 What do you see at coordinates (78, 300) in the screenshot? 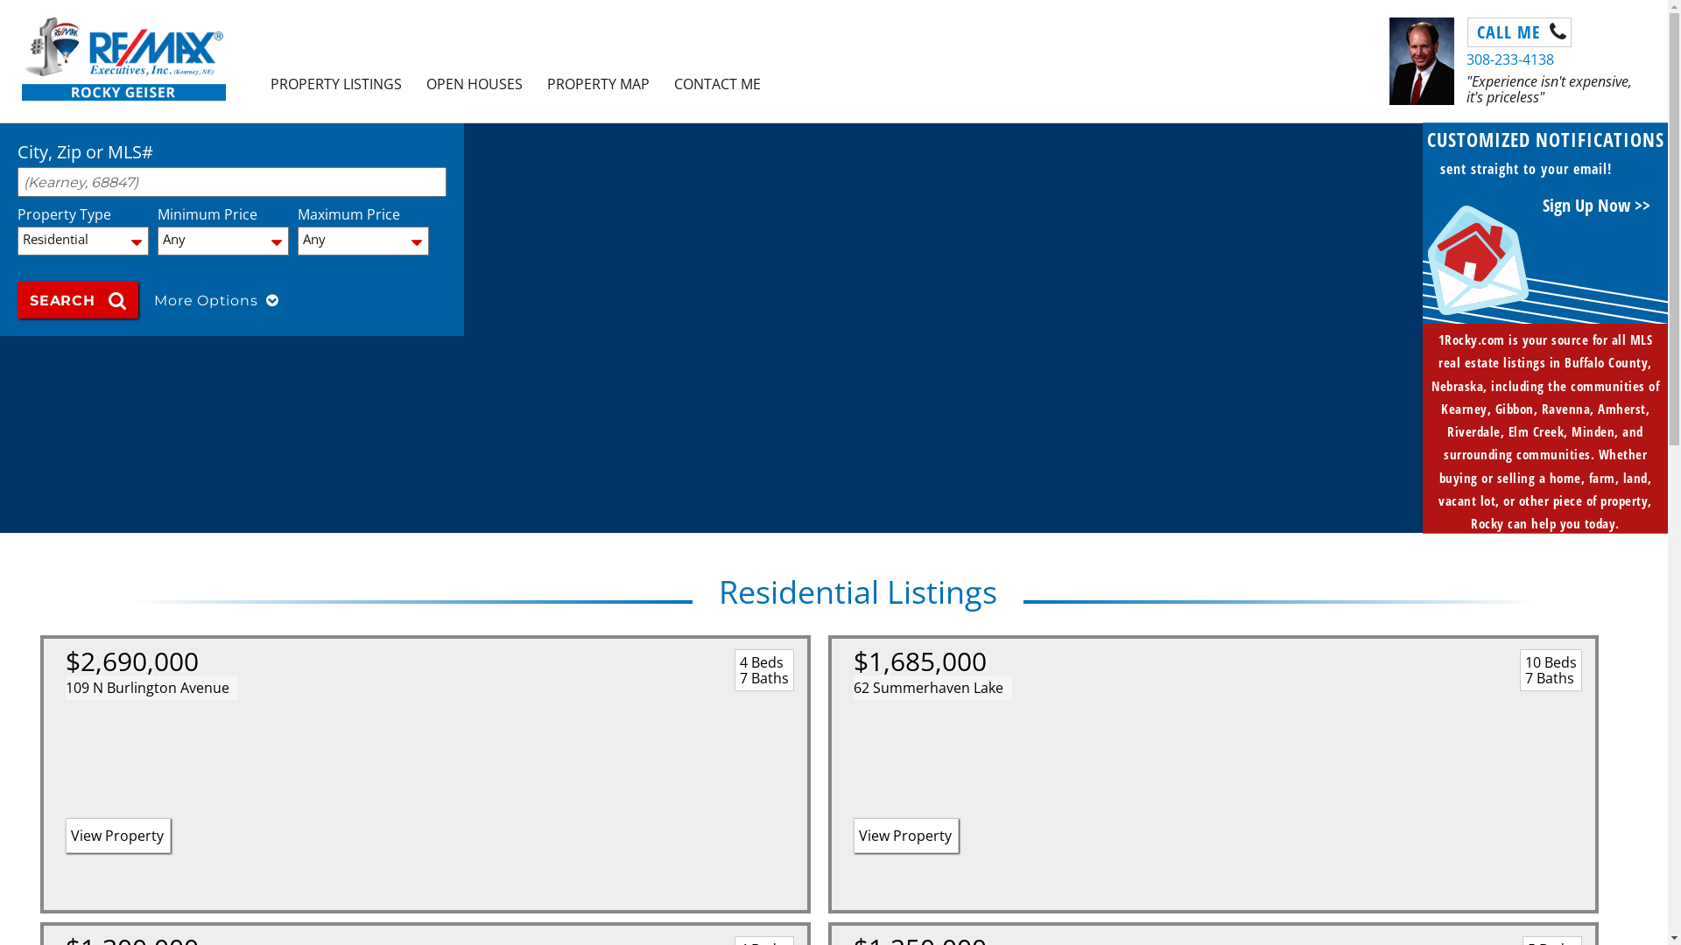
I see `SEARCH` at bounding box center [78, 300].